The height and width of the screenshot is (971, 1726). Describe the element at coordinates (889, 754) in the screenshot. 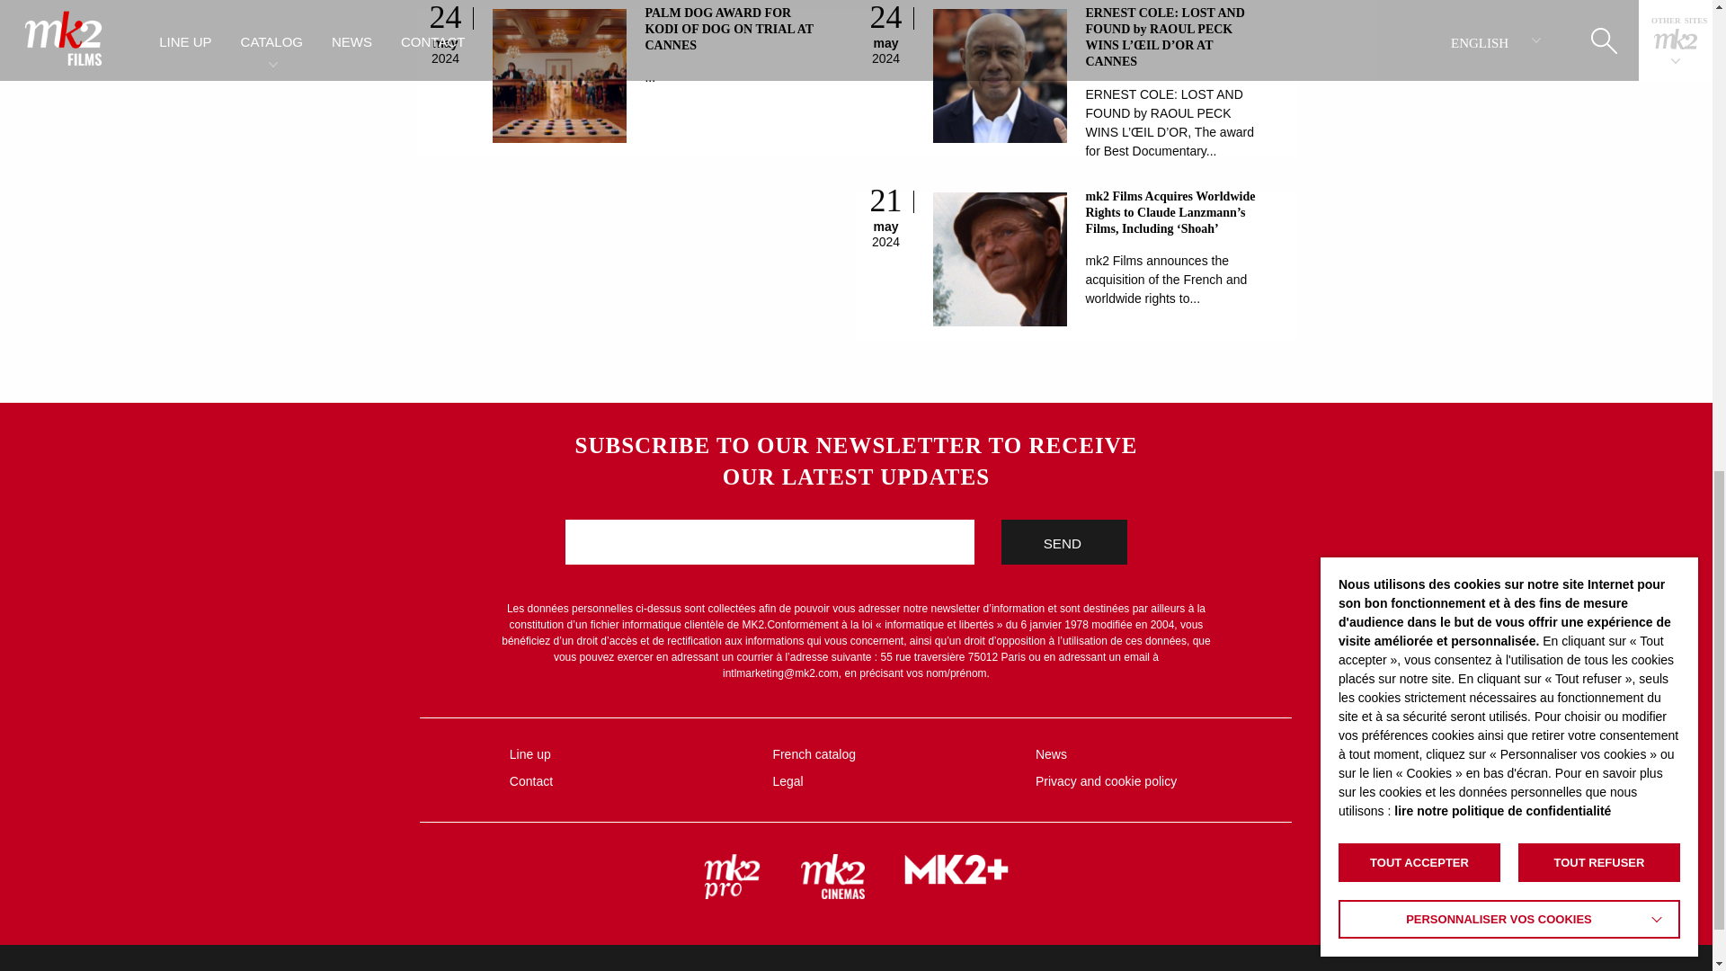

I see `French catalog` at that location.